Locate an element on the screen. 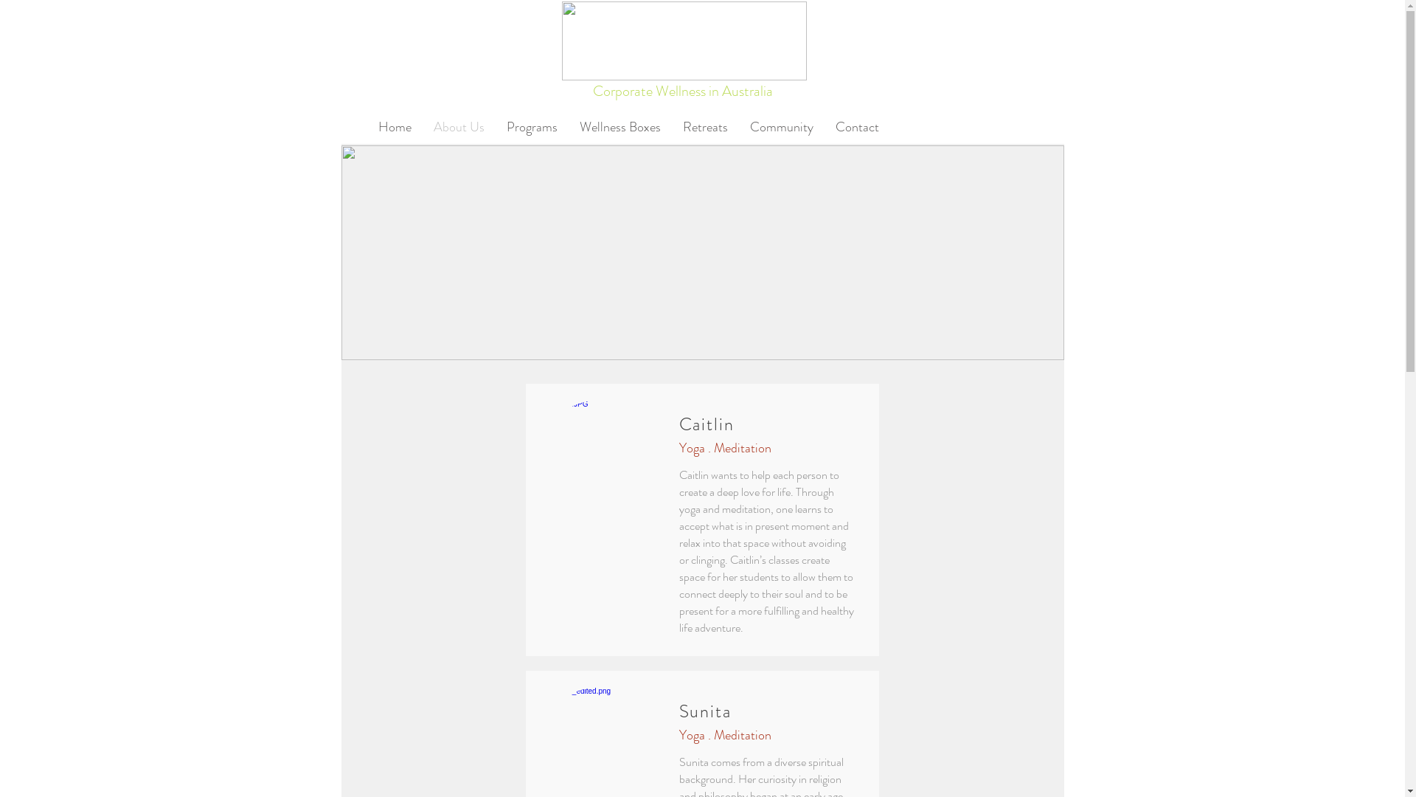 The width and height of the screenshot is (1416, 797). Contact is located at coordinates (857, 127).